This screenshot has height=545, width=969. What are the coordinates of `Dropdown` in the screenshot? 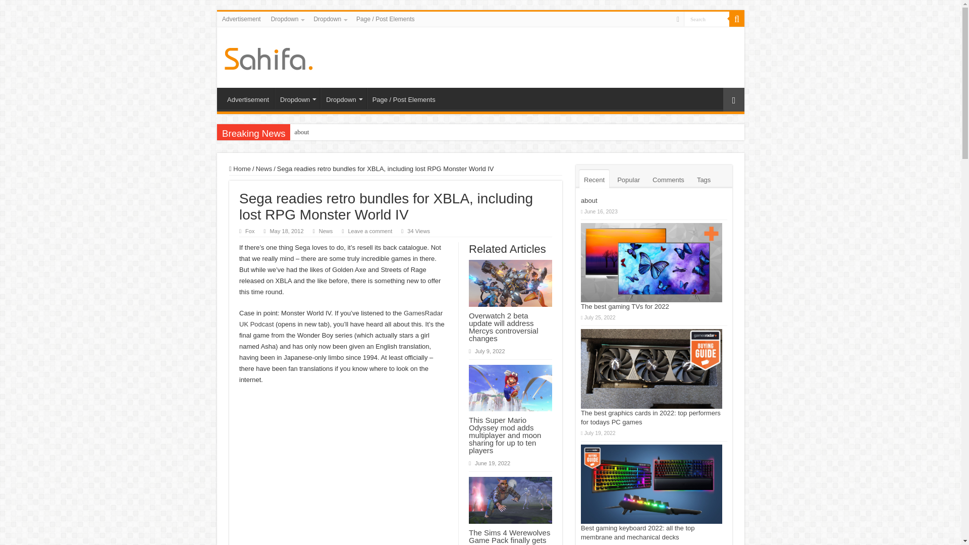 It's located at (287, 19).